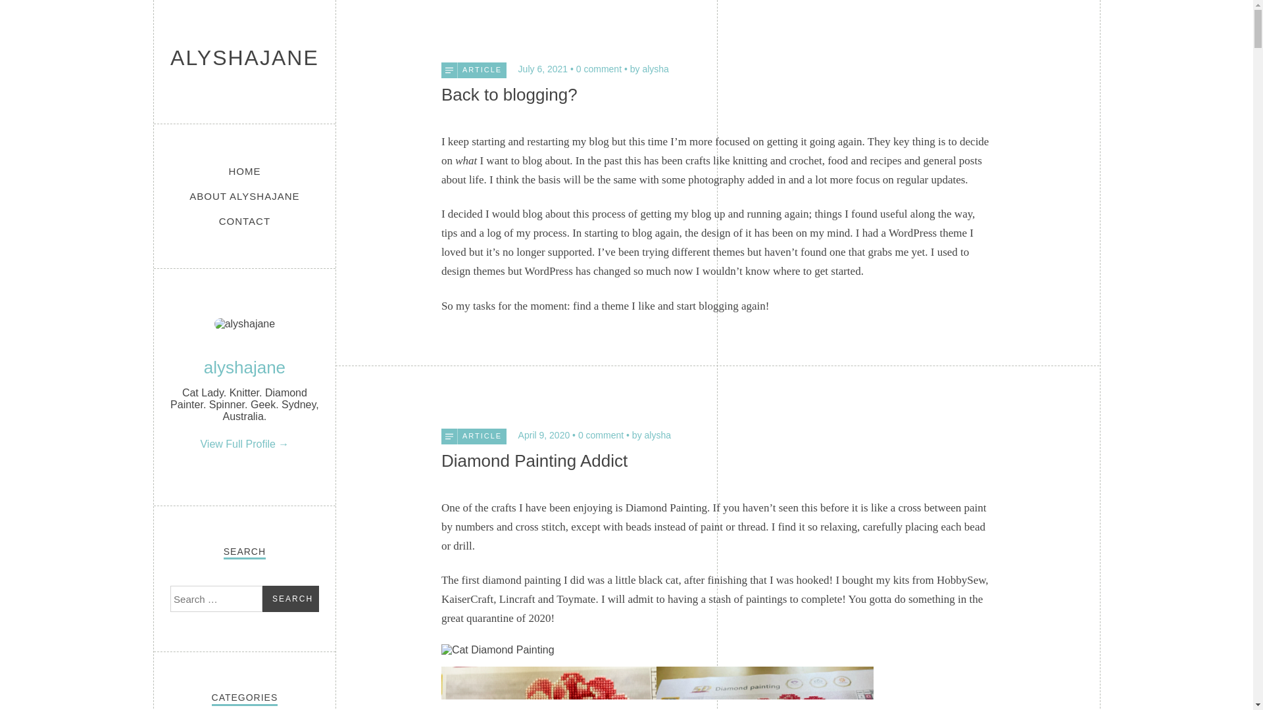 The image size is (1263, 710). What do you see at coordinates (244, 196) in the screenshot?
I see `ABOUT ALYSHAJANE` at bounding box center [244, 196].